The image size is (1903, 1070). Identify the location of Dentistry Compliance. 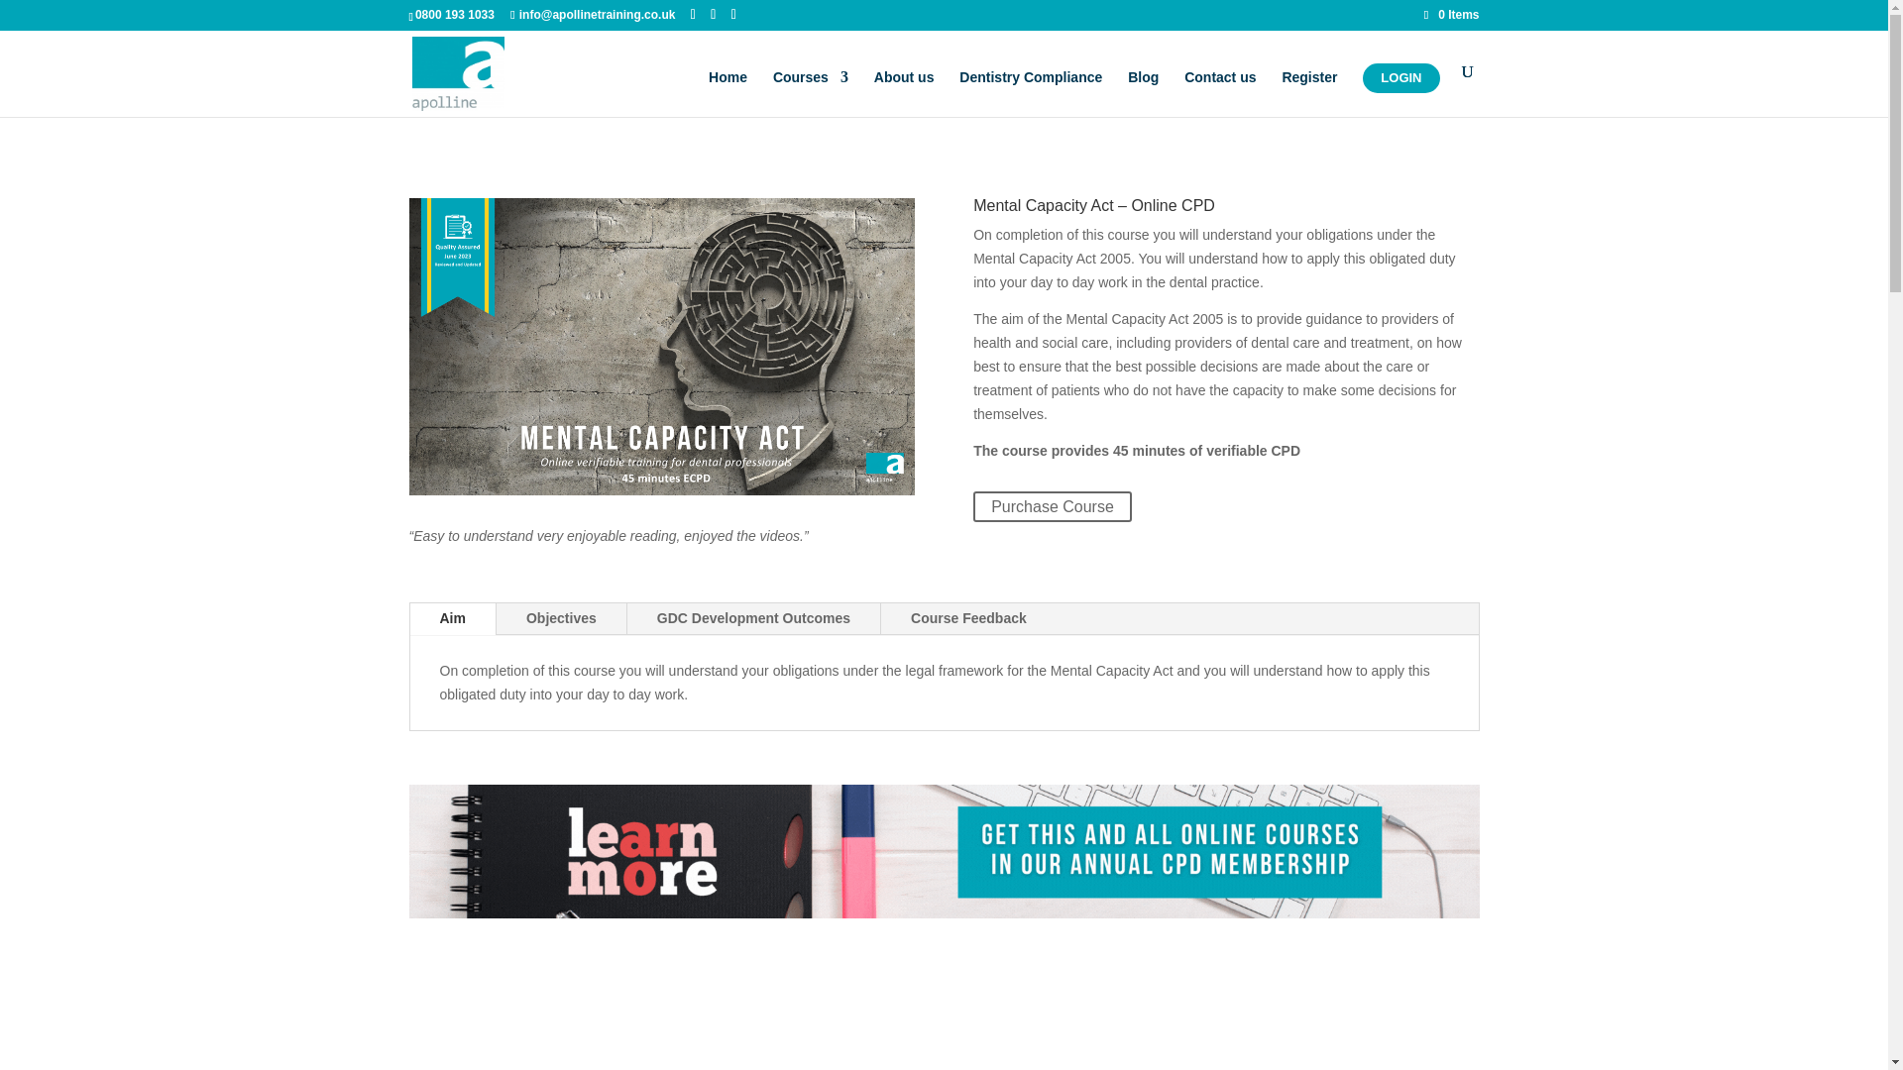
(1030, 93).